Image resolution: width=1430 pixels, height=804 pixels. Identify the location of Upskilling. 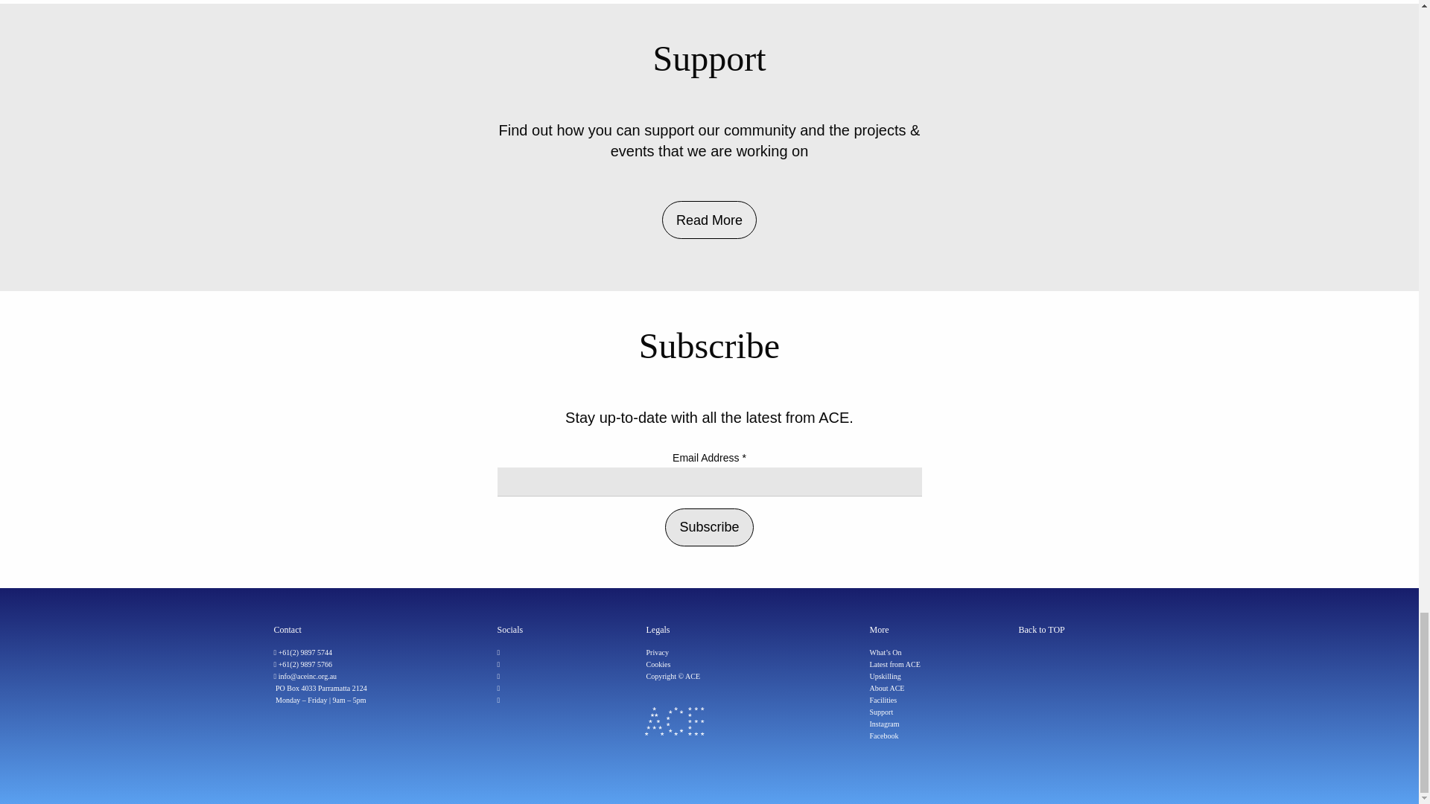
(885, 676).